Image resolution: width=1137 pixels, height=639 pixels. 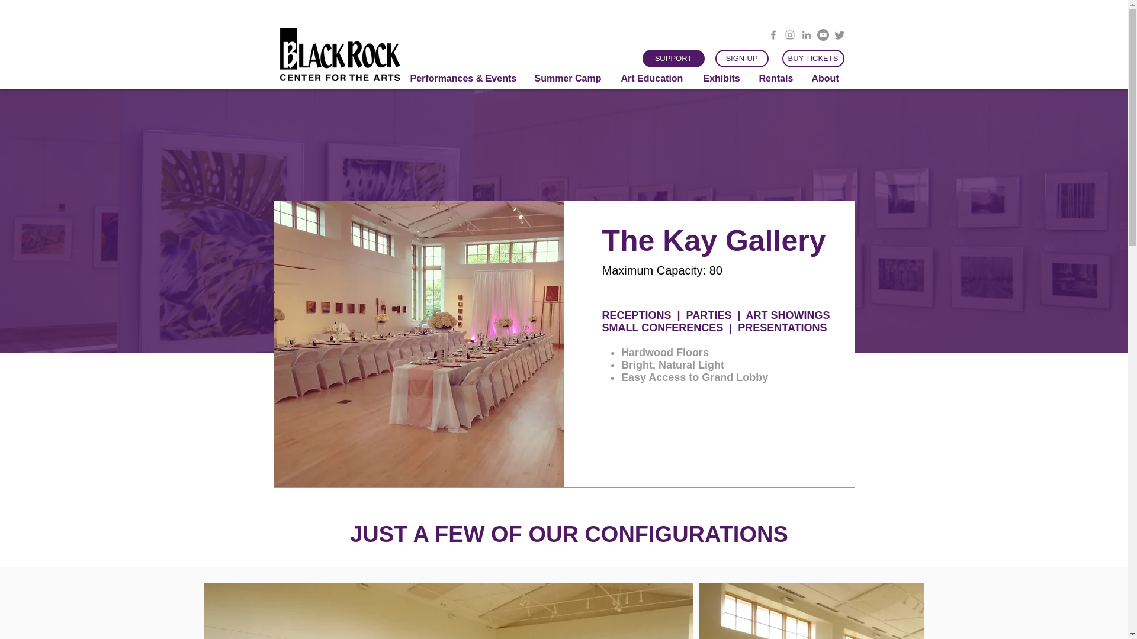 What do you see at coordinates (673, 59) in the screenshot?
I see `SUPPORT` at bounding box center [673, 59].